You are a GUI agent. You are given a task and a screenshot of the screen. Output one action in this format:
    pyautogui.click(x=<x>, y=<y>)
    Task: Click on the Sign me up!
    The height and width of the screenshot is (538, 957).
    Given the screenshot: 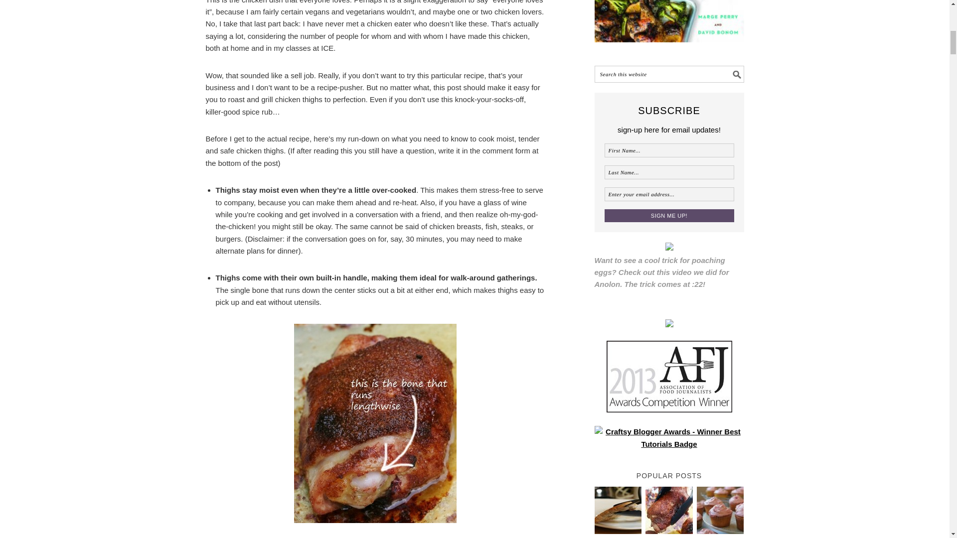 What is the action you would take?
    pyautogui.click(x=669, y=216)
    